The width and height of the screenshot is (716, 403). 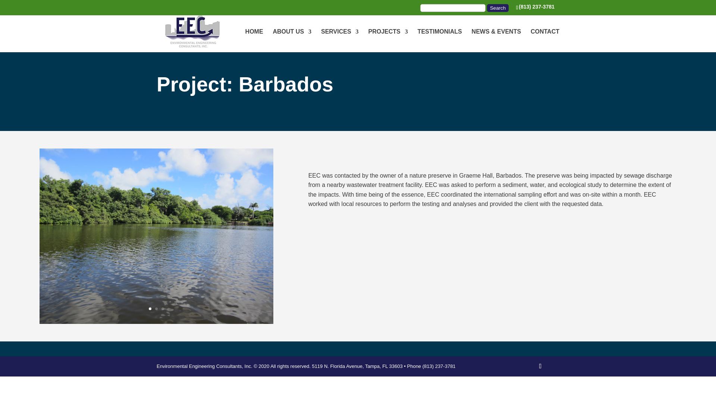 What do you see at coordinates (156, 322) in the screenshot?
I see `nature preserve in Graeme Hall, Barbados` at bounding box center [156, 322].